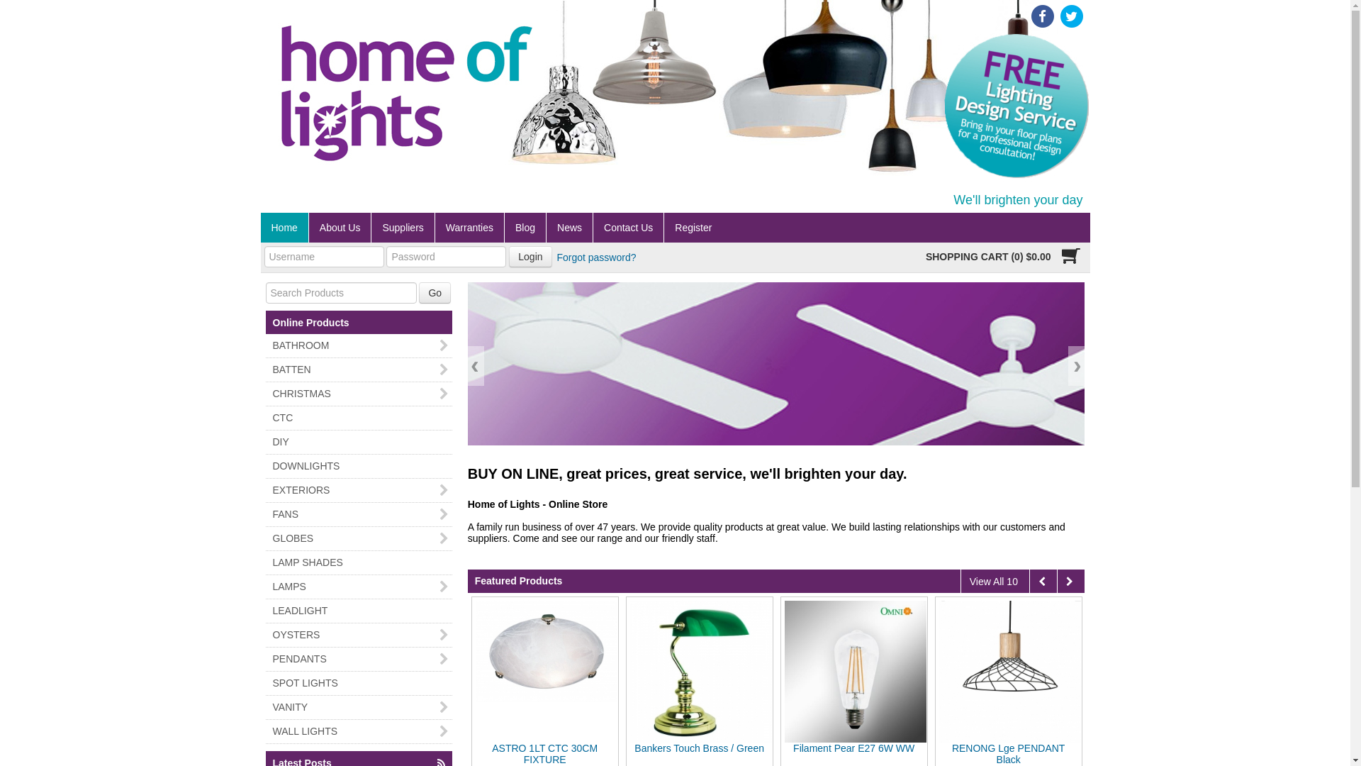  Describe the element at coordinates (570, 228) in the screenshot. I see `News` at that location.